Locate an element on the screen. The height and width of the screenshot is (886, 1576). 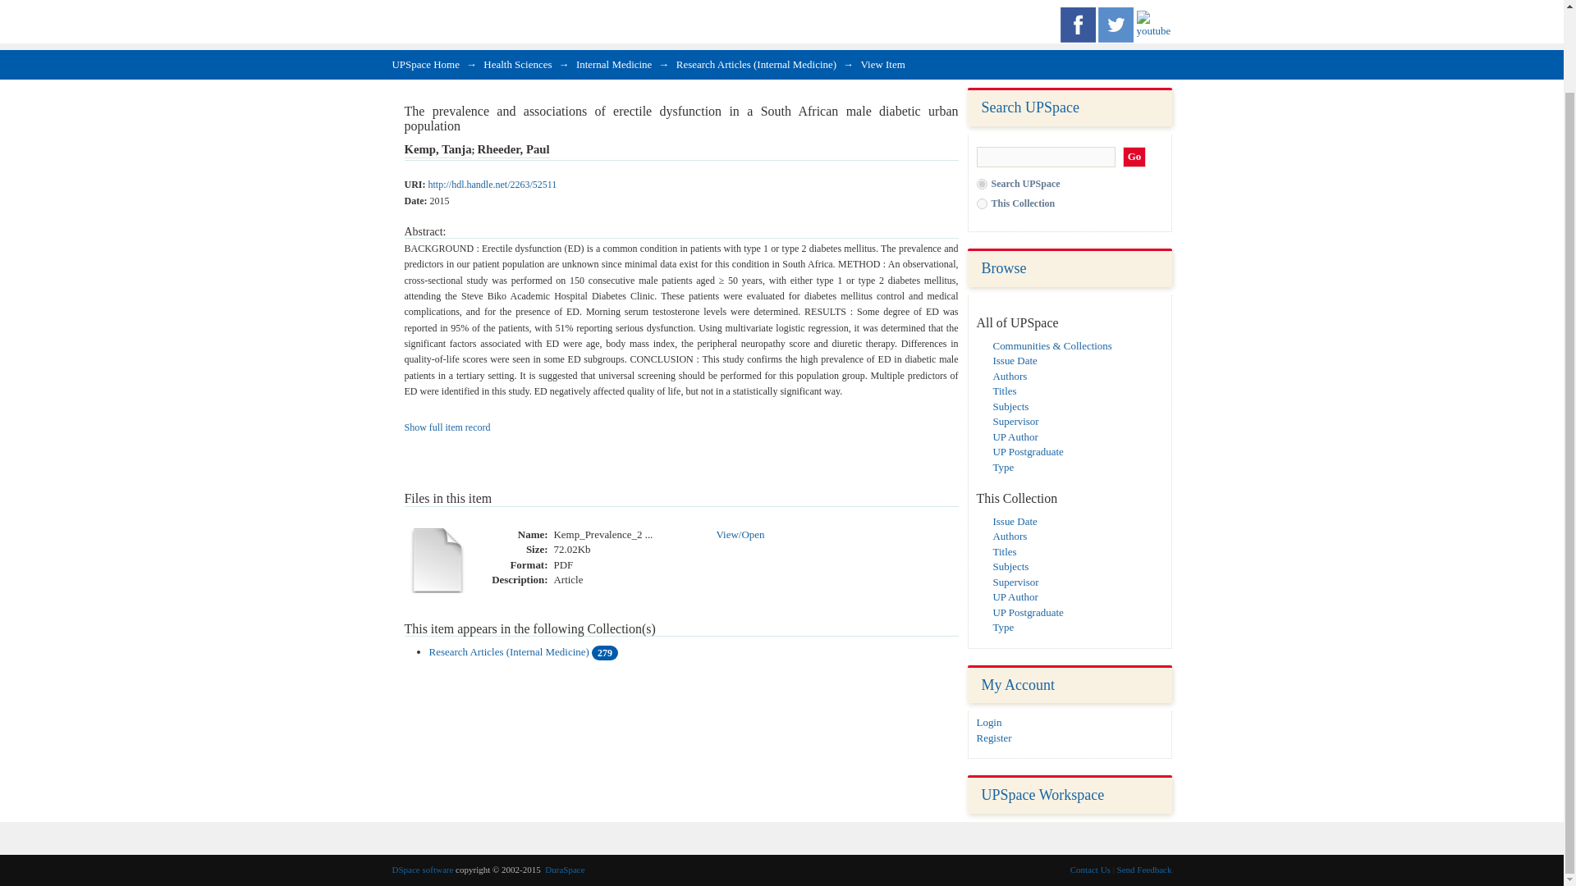
Internal Medicine is located at coordinates (614, 64).